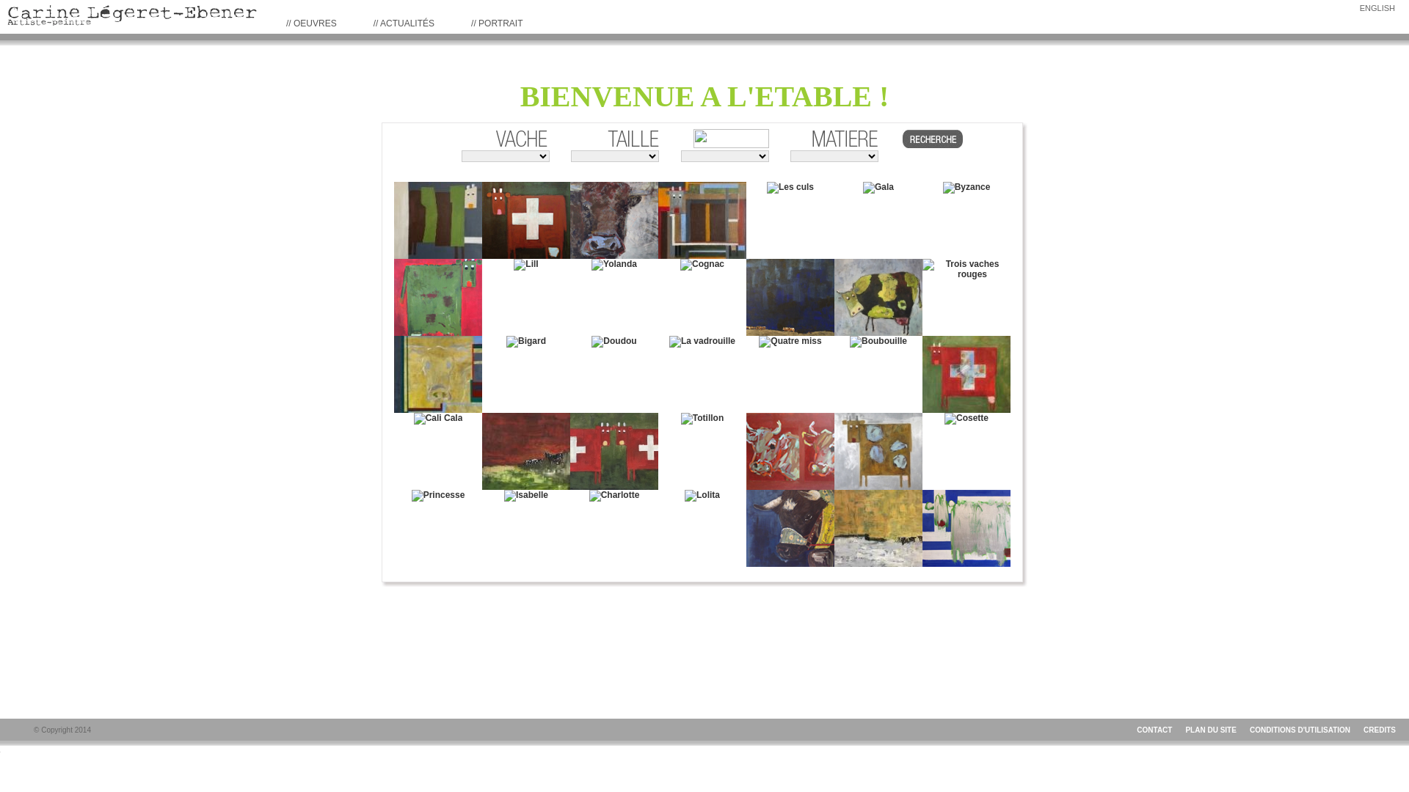 The image size is (1409, 792). Describe the element at coordinates (790, 298) in the screenshot. I see `Le troupeau` at that location.